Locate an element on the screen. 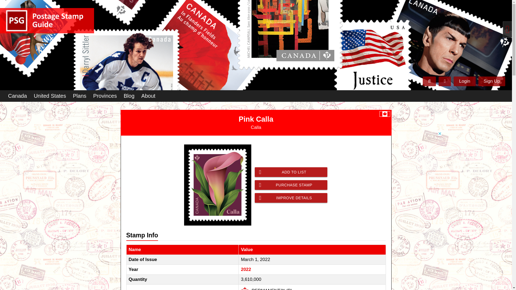 The width and height of the screenshot is (516, 290). Canada is located at coordinates (17, 96).